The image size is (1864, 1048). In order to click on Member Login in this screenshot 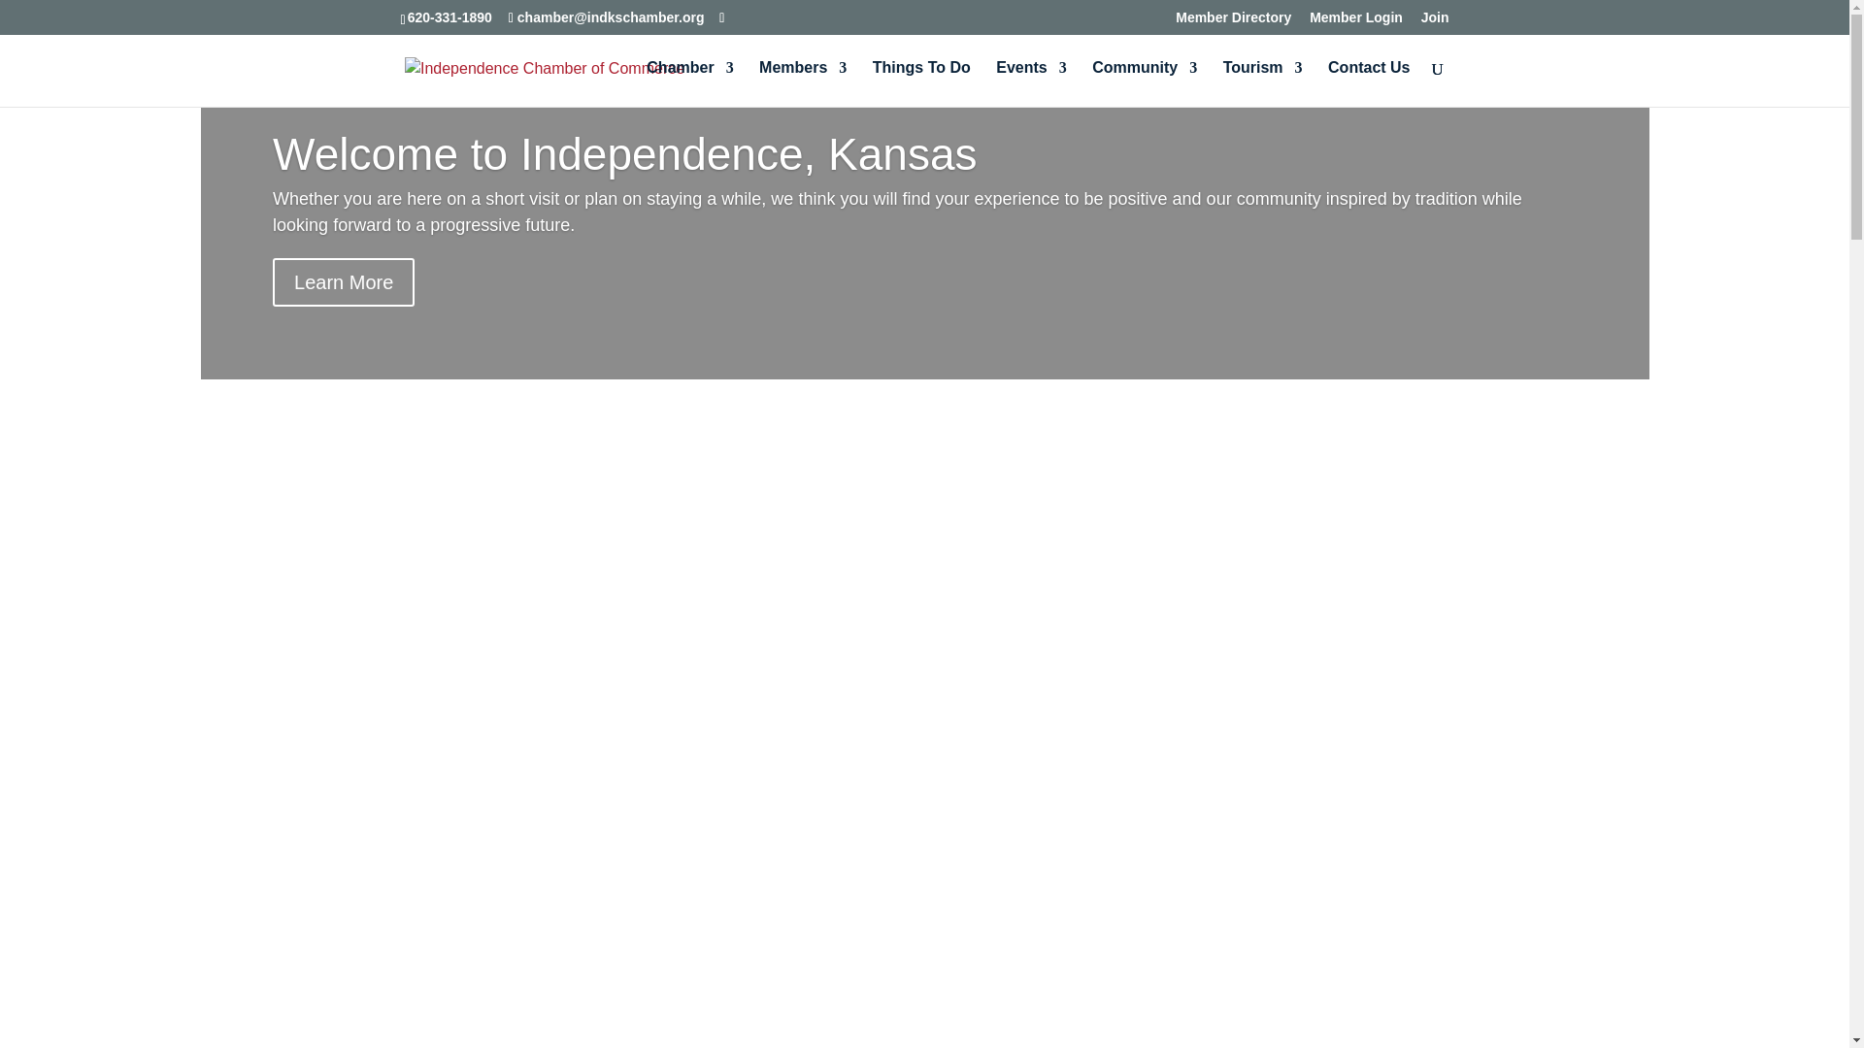, I will do `click(1356, 21)`.